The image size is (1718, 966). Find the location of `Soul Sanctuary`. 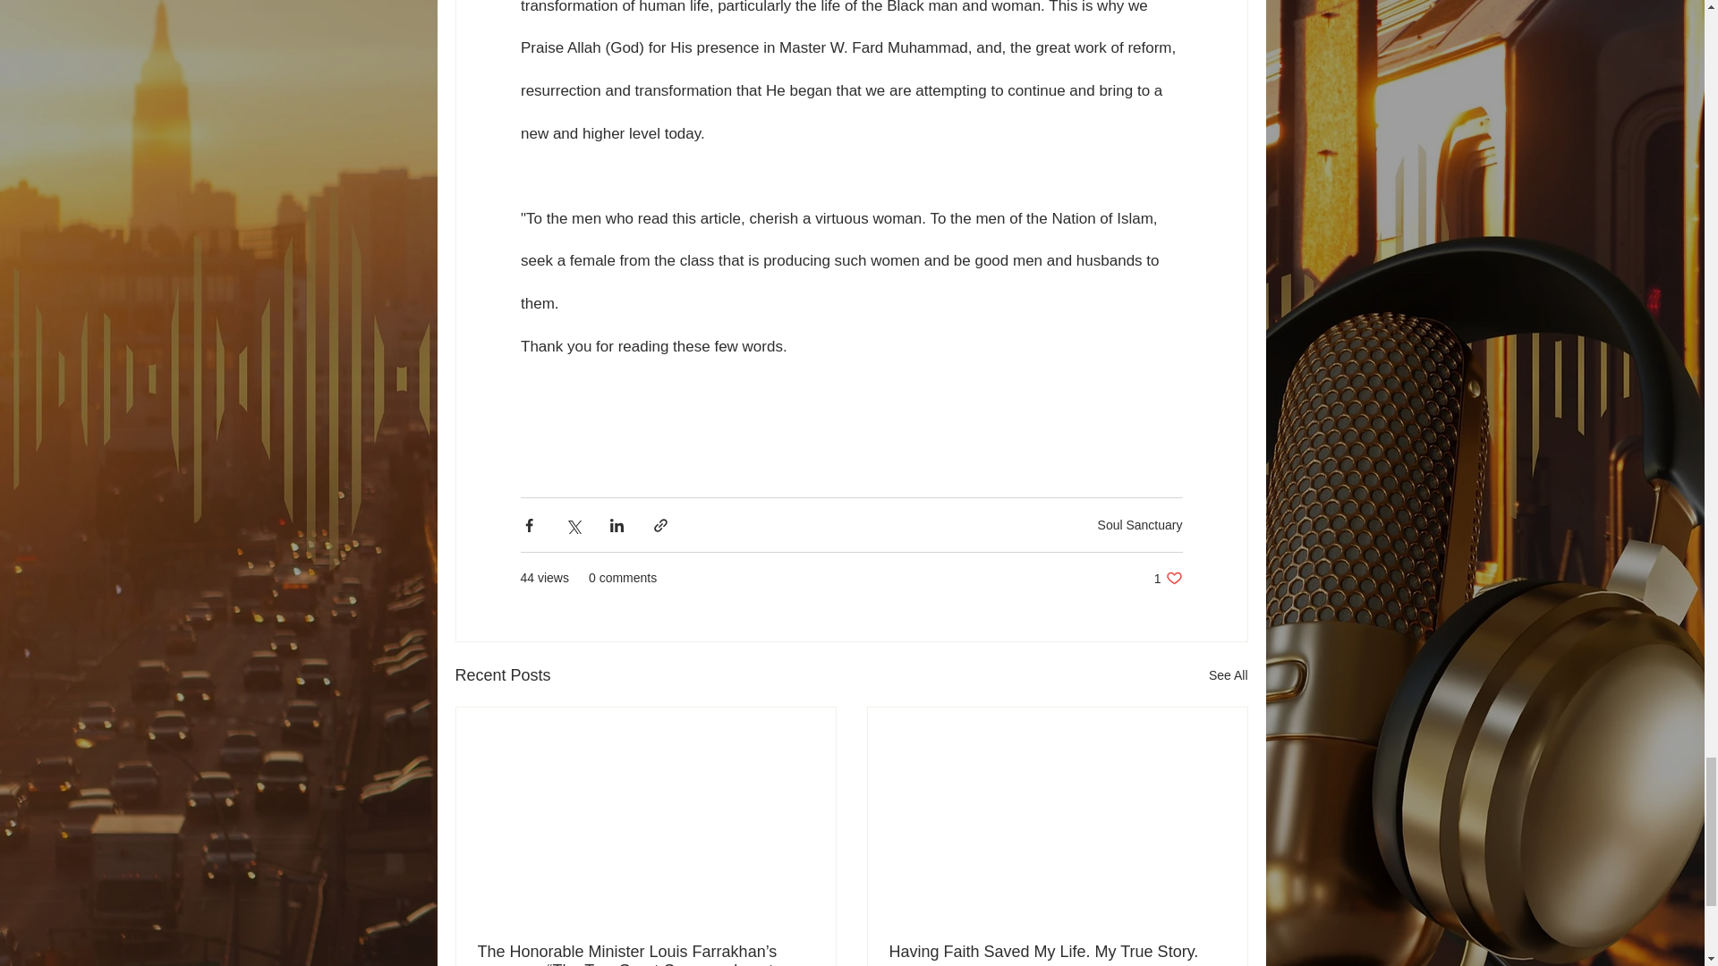

Soul Sanctuary is located at coordinates (1140, 524).